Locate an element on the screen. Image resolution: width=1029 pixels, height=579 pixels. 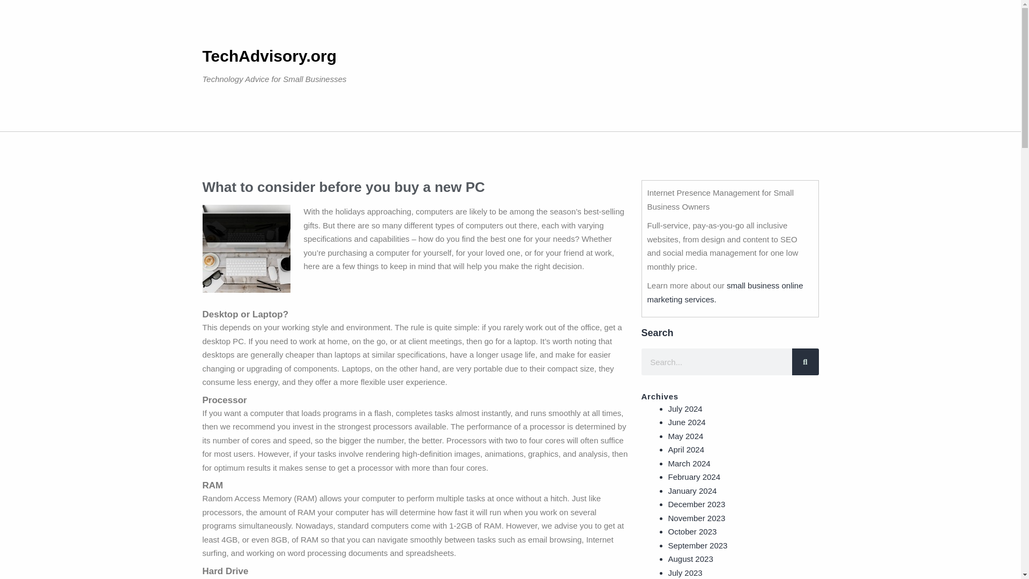
July 2023 is located at coordinates (685, 573).